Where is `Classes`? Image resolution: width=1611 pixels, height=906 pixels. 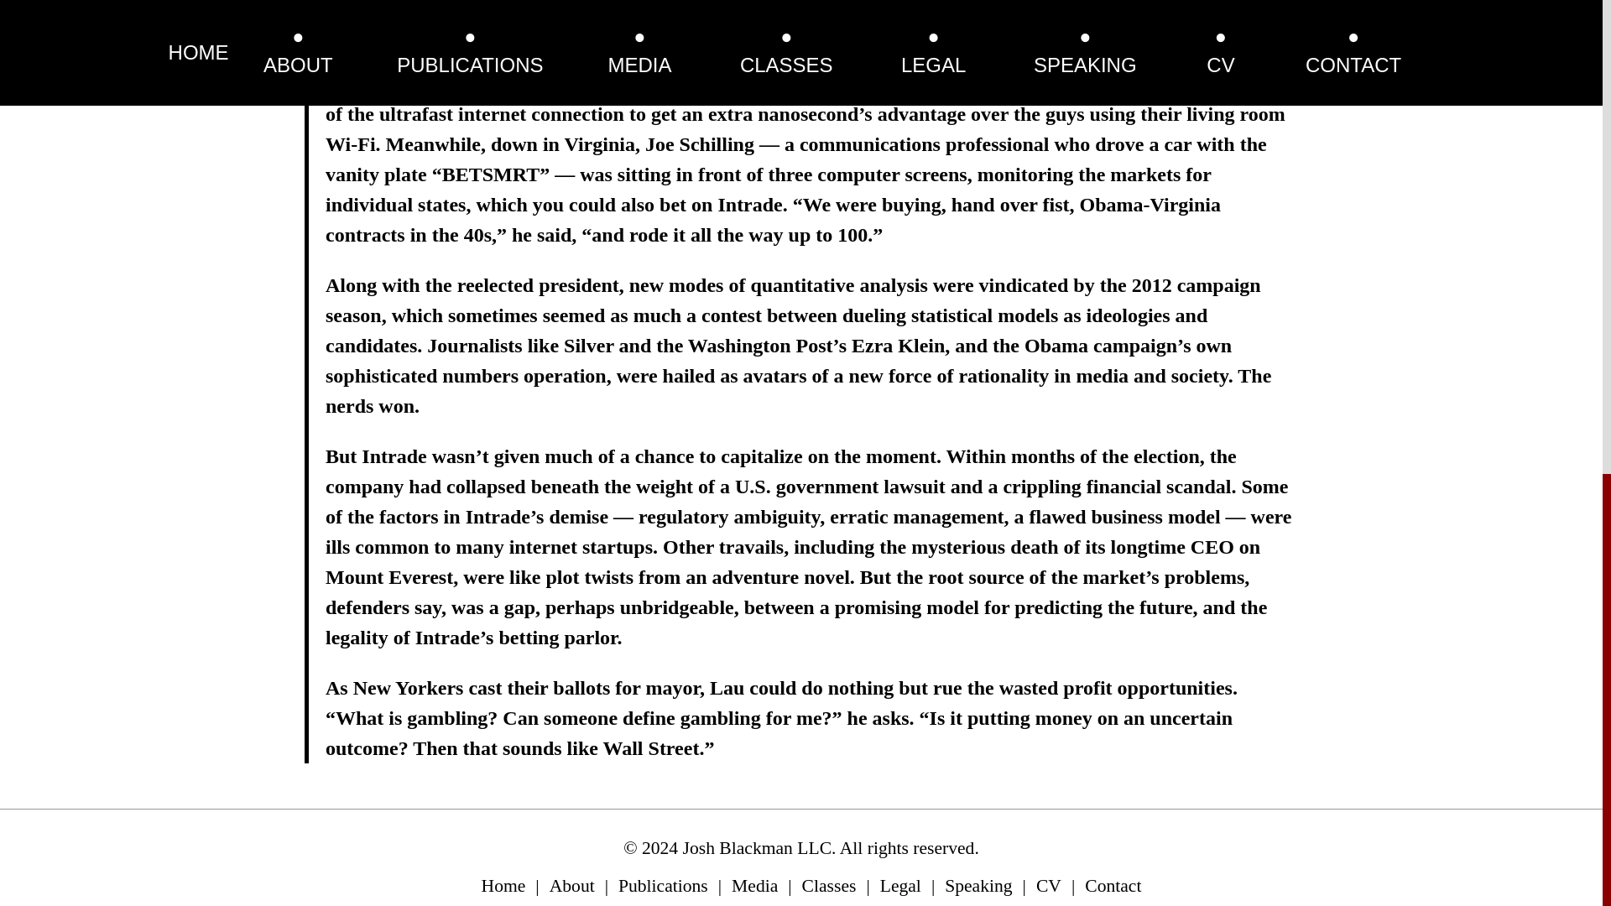
Classes is located at coordinates (829, 886).